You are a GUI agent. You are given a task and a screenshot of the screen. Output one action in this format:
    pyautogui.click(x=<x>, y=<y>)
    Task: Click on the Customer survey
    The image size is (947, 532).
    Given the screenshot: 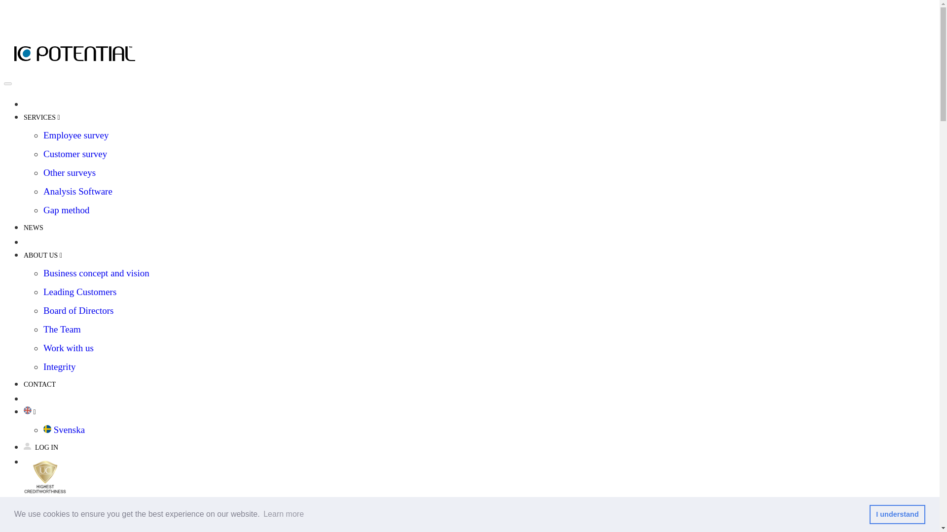 What is the action you would take?
    pyautogui.click(x=75, y=154)
    